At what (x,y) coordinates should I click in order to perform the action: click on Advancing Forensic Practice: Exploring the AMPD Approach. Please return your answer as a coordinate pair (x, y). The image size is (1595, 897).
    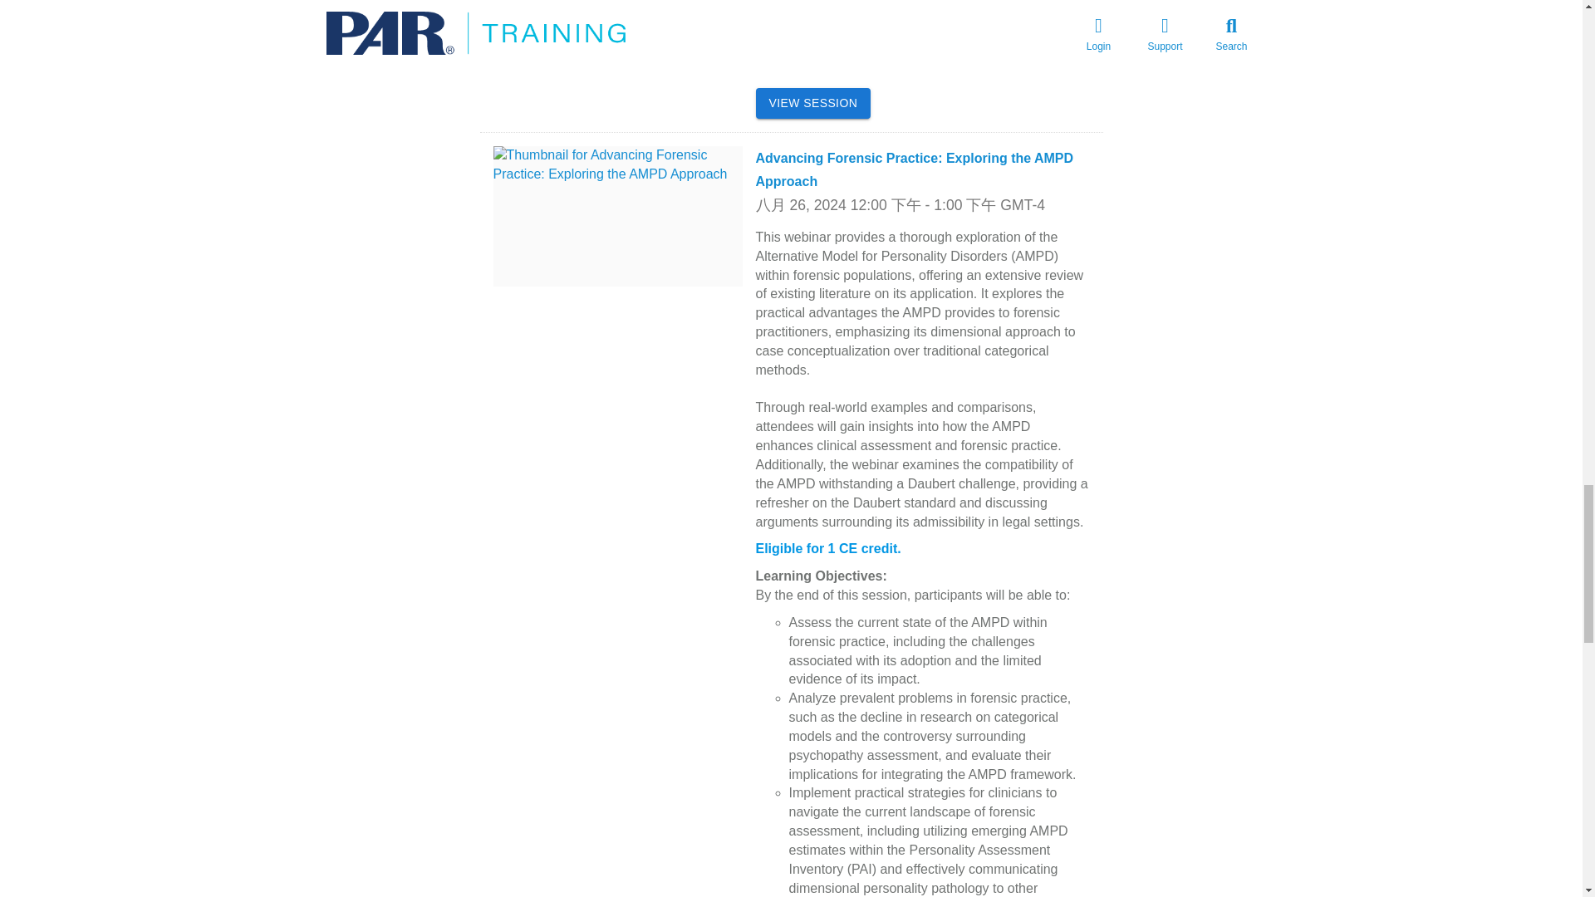
    Looking at the image, I should click on (915, 169).